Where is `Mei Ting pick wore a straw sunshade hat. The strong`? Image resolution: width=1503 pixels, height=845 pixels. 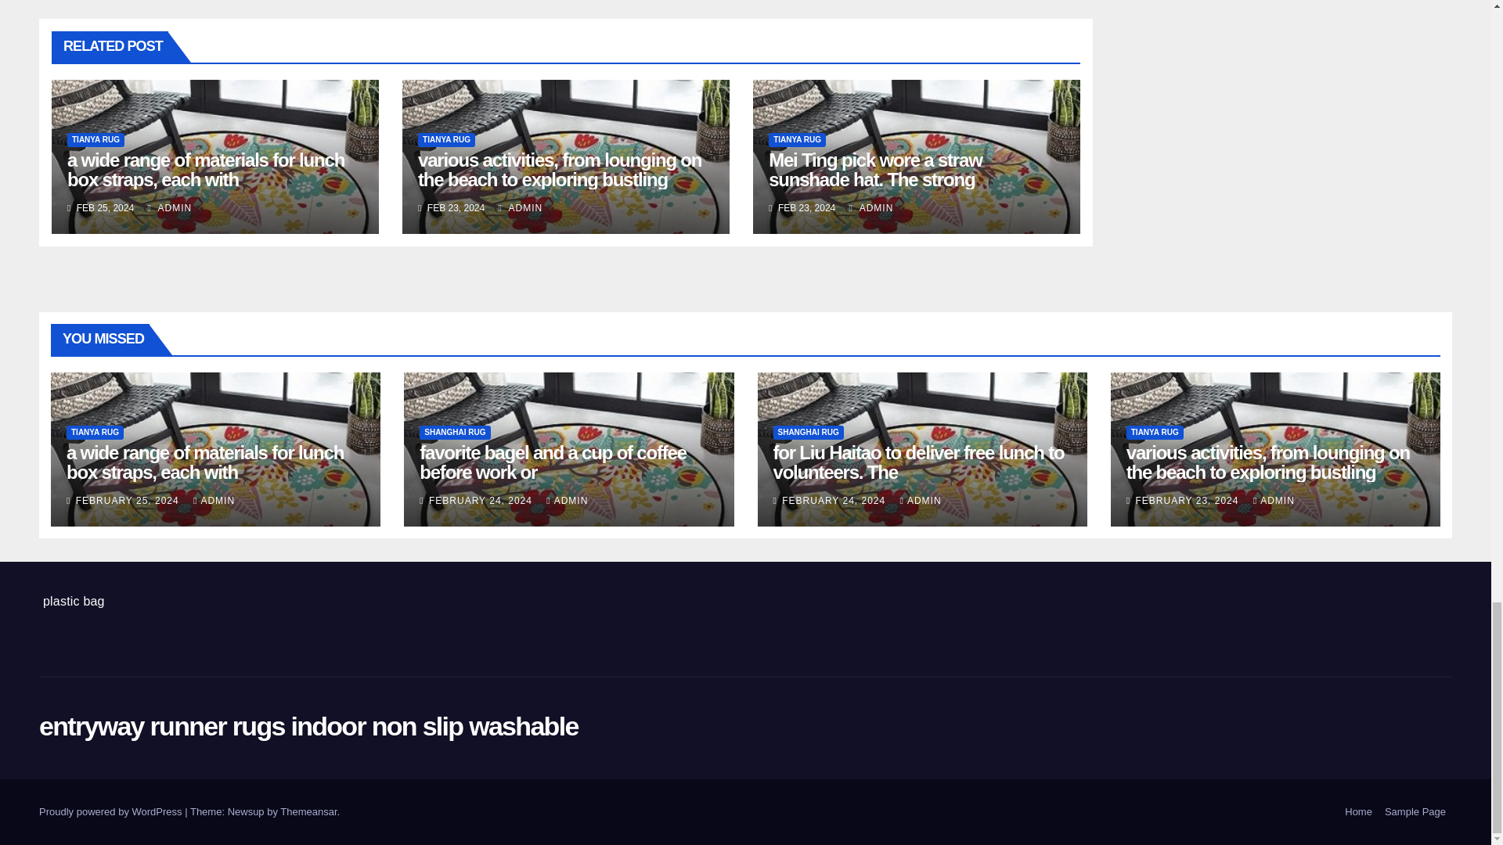 Mei Ting pick wore a straw sunshade hat. The strong is located at coordinates (874, 170).